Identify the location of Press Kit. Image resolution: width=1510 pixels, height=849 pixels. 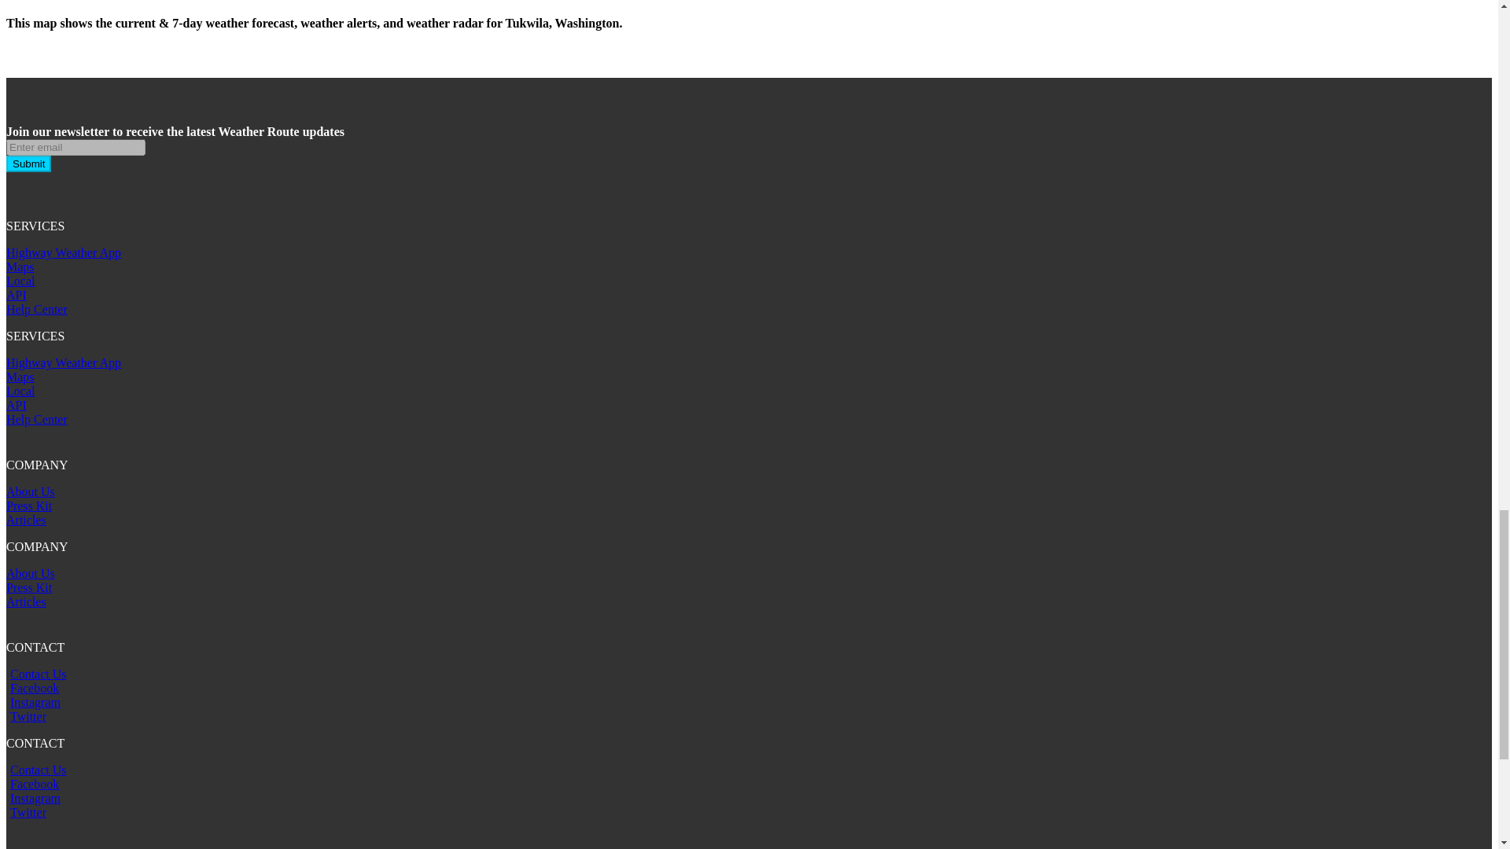
(28, 587).